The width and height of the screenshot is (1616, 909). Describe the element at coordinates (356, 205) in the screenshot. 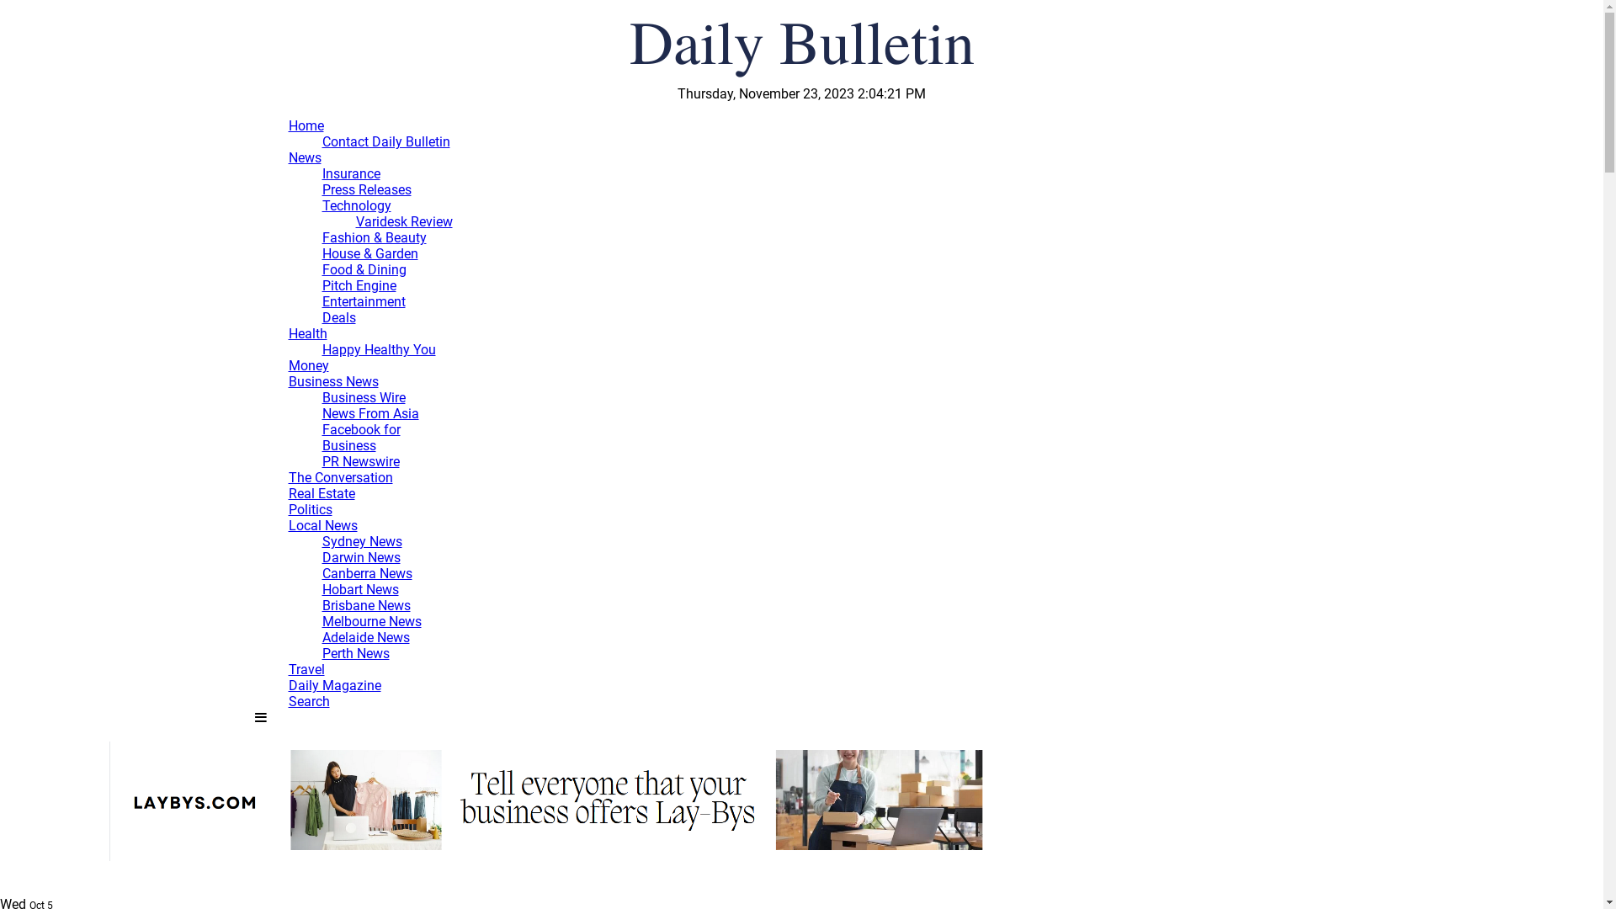

I see `Technology` at that location.